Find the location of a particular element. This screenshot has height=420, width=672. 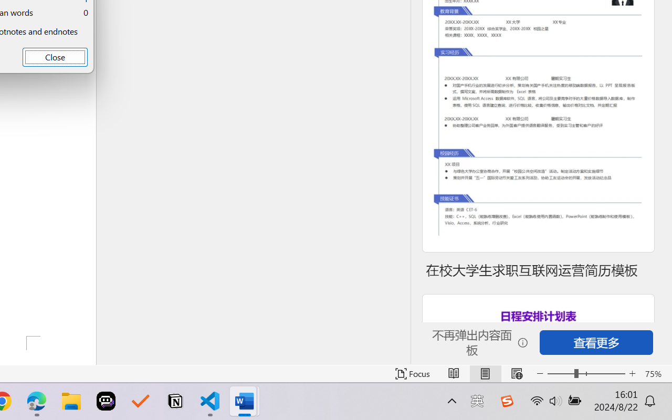

Zoom is located at coordinates (586, 374).